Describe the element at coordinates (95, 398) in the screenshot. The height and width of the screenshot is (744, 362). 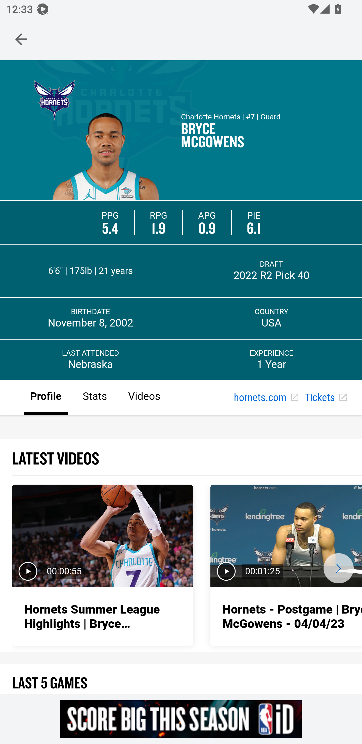
I see `Stats` at that location.